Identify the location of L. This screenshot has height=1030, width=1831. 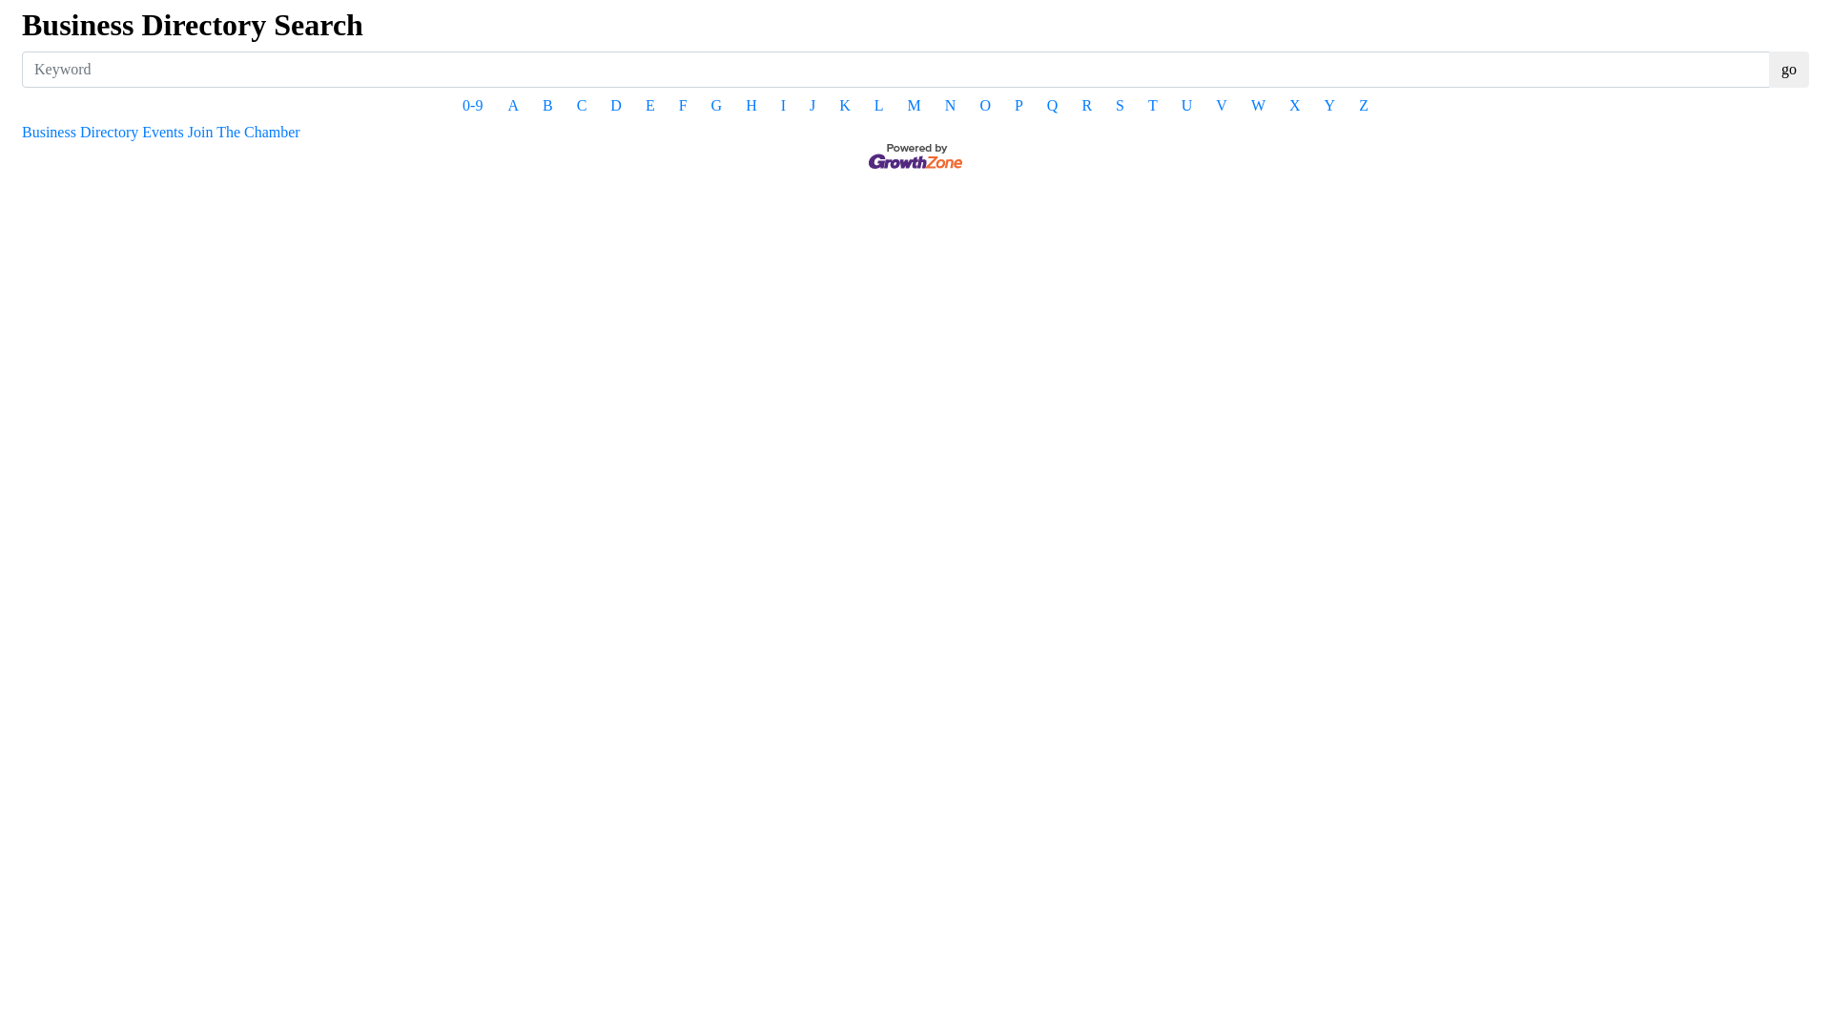
(879, 106).